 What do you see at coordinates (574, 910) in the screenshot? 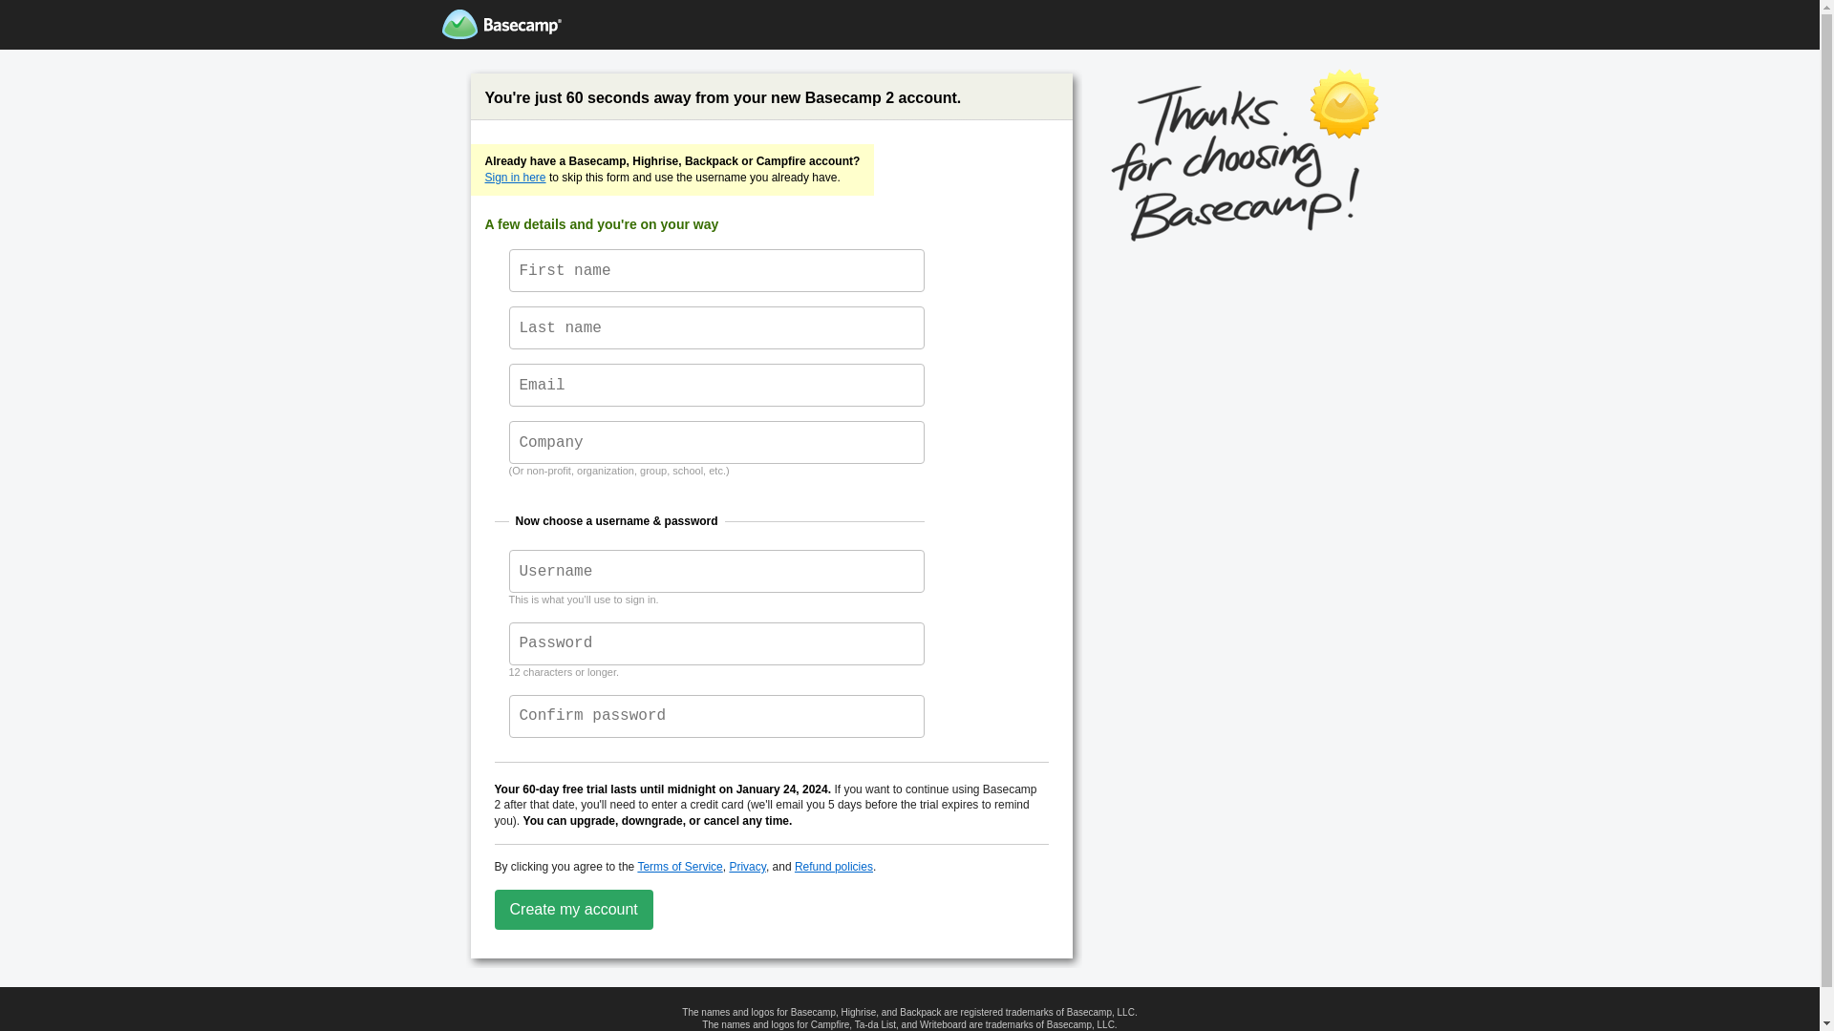
I see `Create my account` at bounding box center [574, 910].